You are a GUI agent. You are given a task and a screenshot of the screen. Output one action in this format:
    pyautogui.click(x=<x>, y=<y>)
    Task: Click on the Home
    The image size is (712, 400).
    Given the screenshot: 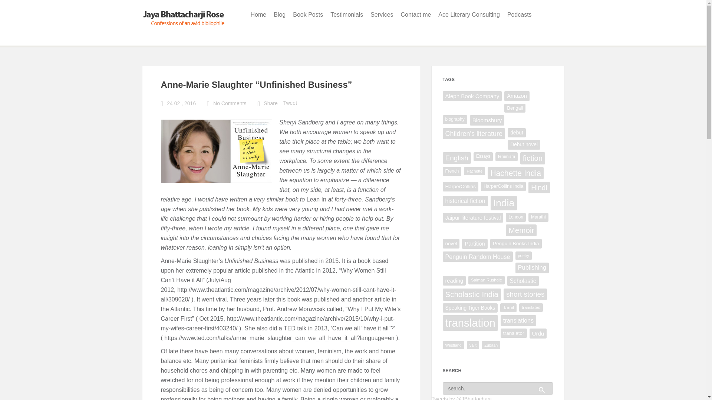 What is the action you would take?
    pyautogui.click(x=259, y=15)
    